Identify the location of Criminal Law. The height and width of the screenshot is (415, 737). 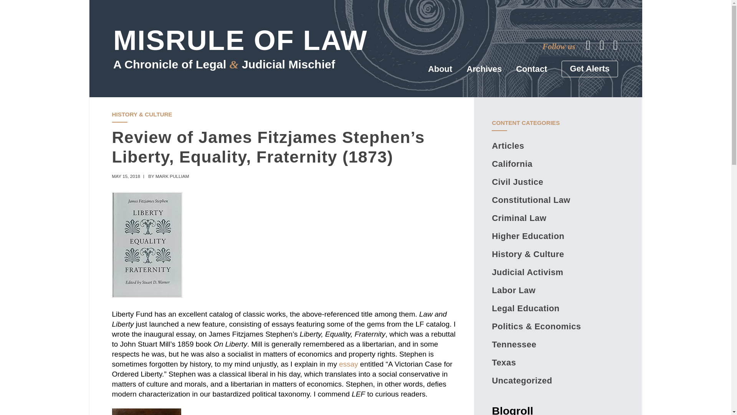
(519, 218).